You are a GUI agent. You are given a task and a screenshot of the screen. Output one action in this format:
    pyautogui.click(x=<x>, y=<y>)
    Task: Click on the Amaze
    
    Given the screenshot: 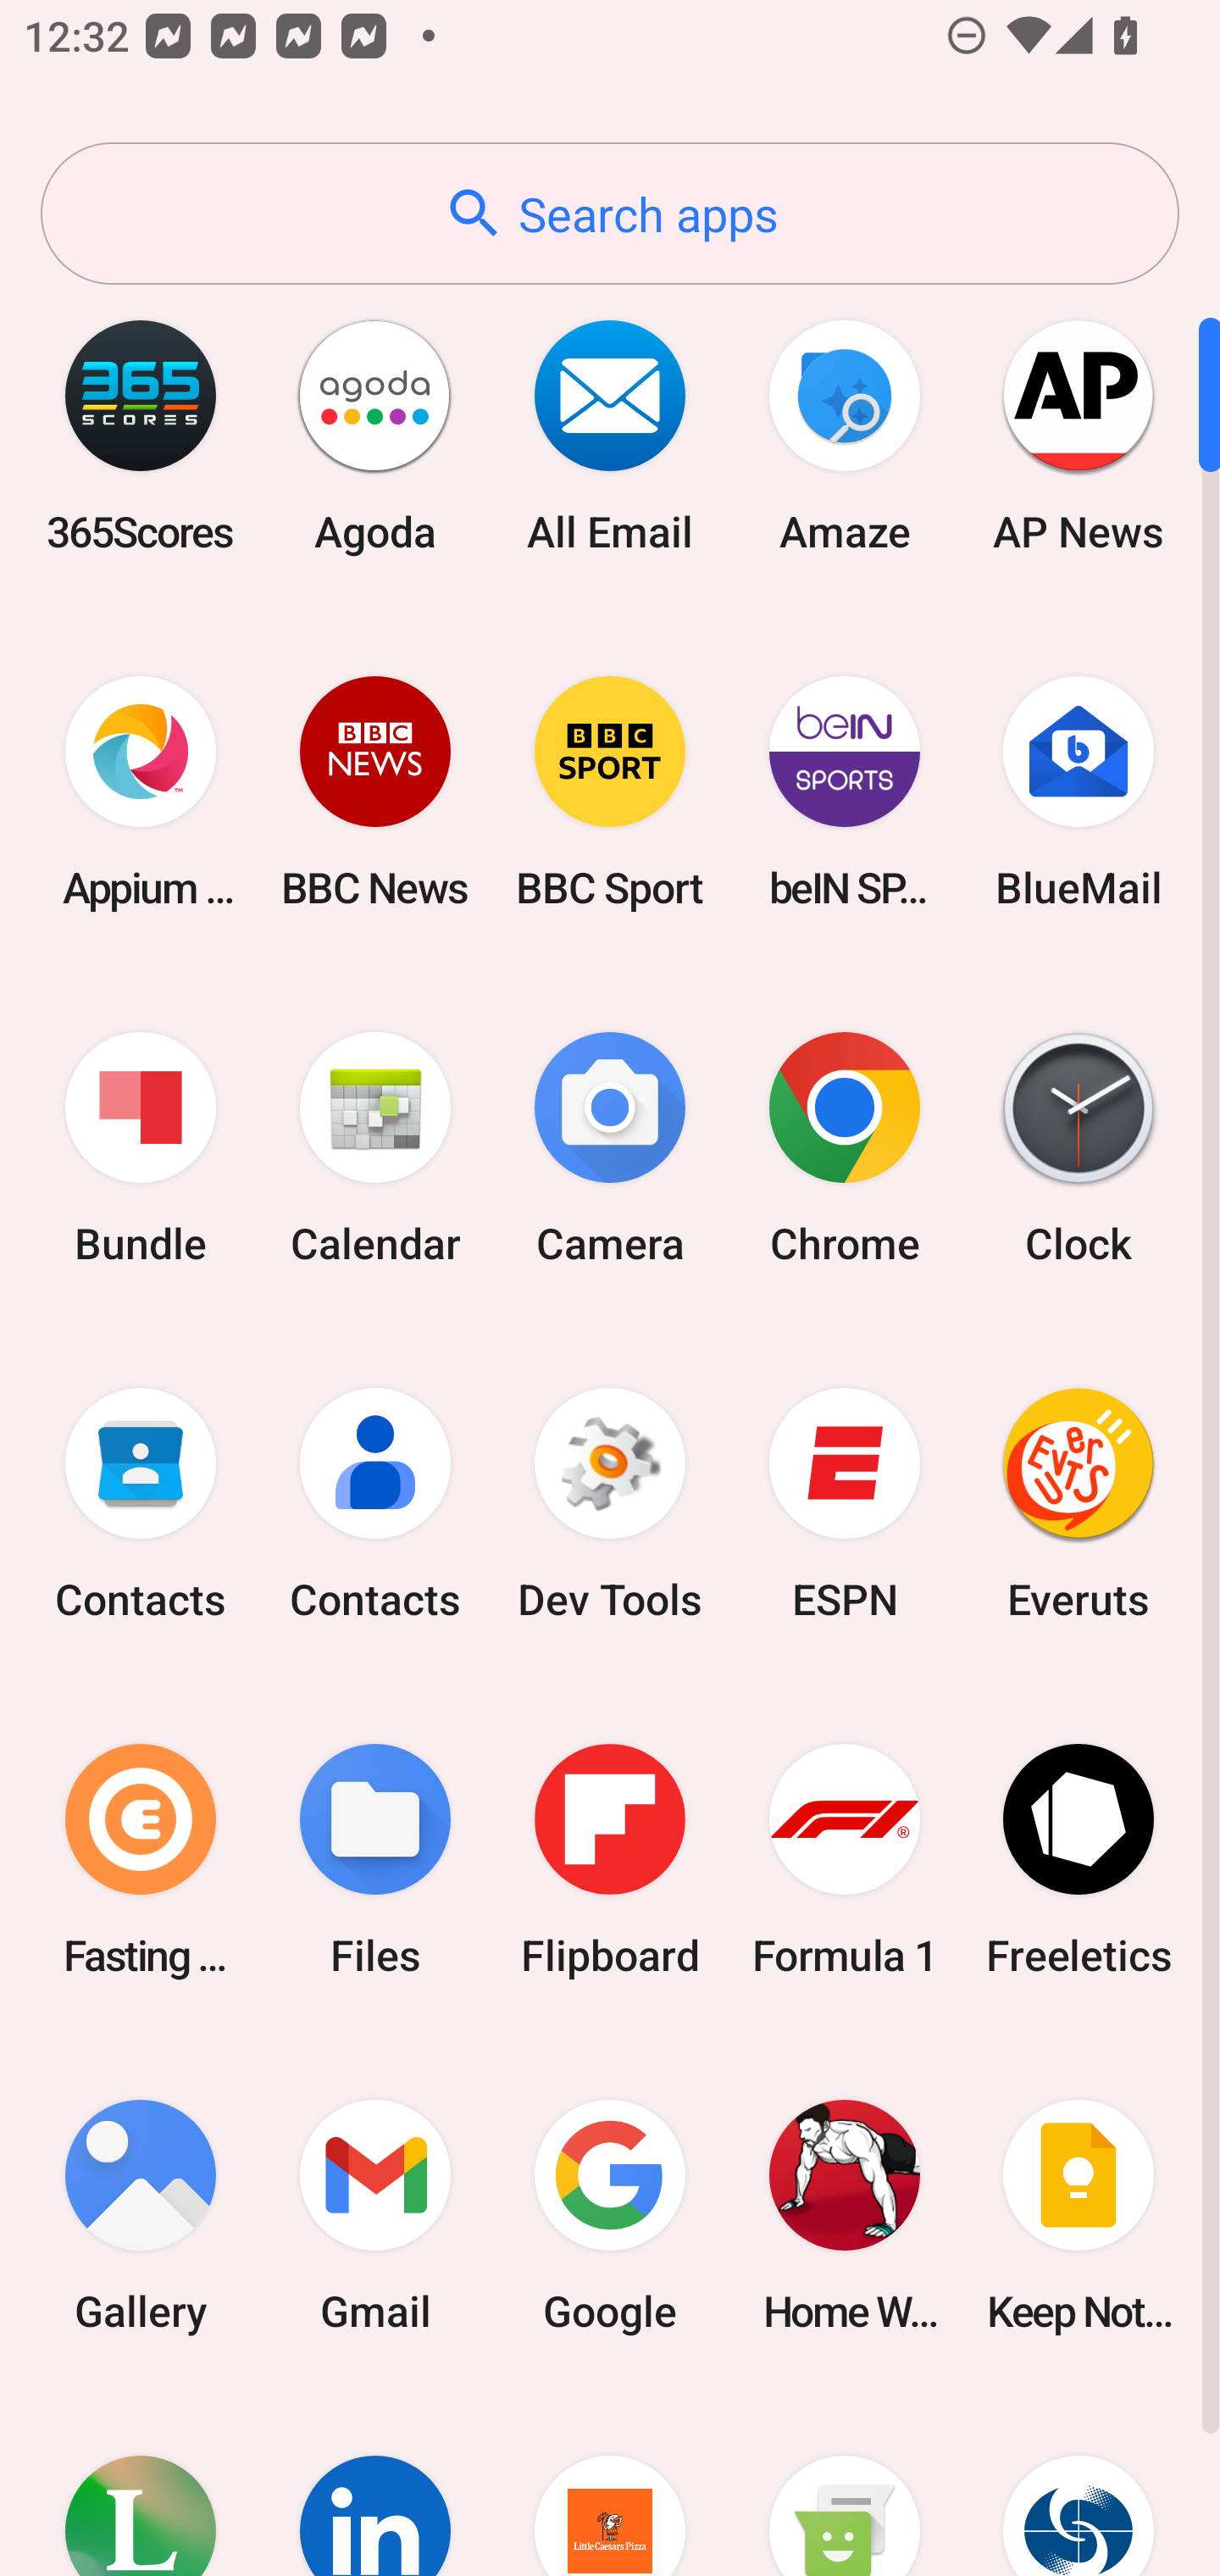 What is the action you would take?
    pyautogui.click(x=844, y=436)
    